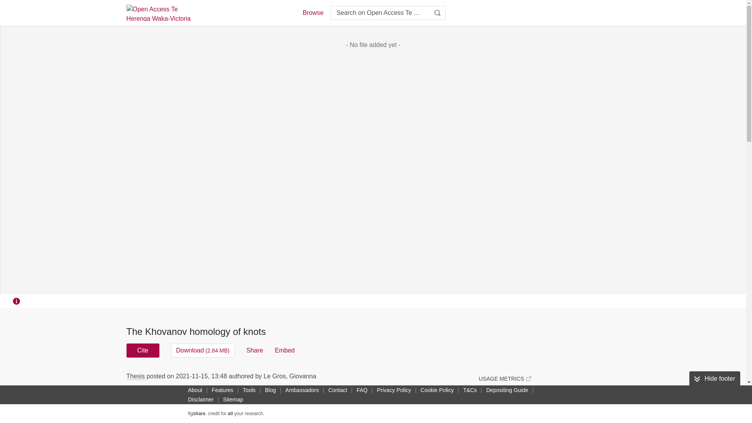  Describe the element at coordinates (362, 390) in the screenshot. I see `FAQ` at that location.